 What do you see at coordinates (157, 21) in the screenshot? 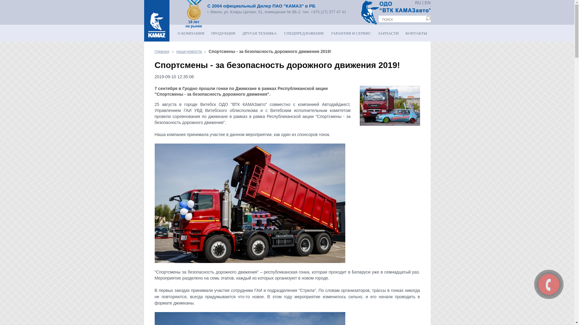
I see `KAMAZ` at bounding box center [157, 21].